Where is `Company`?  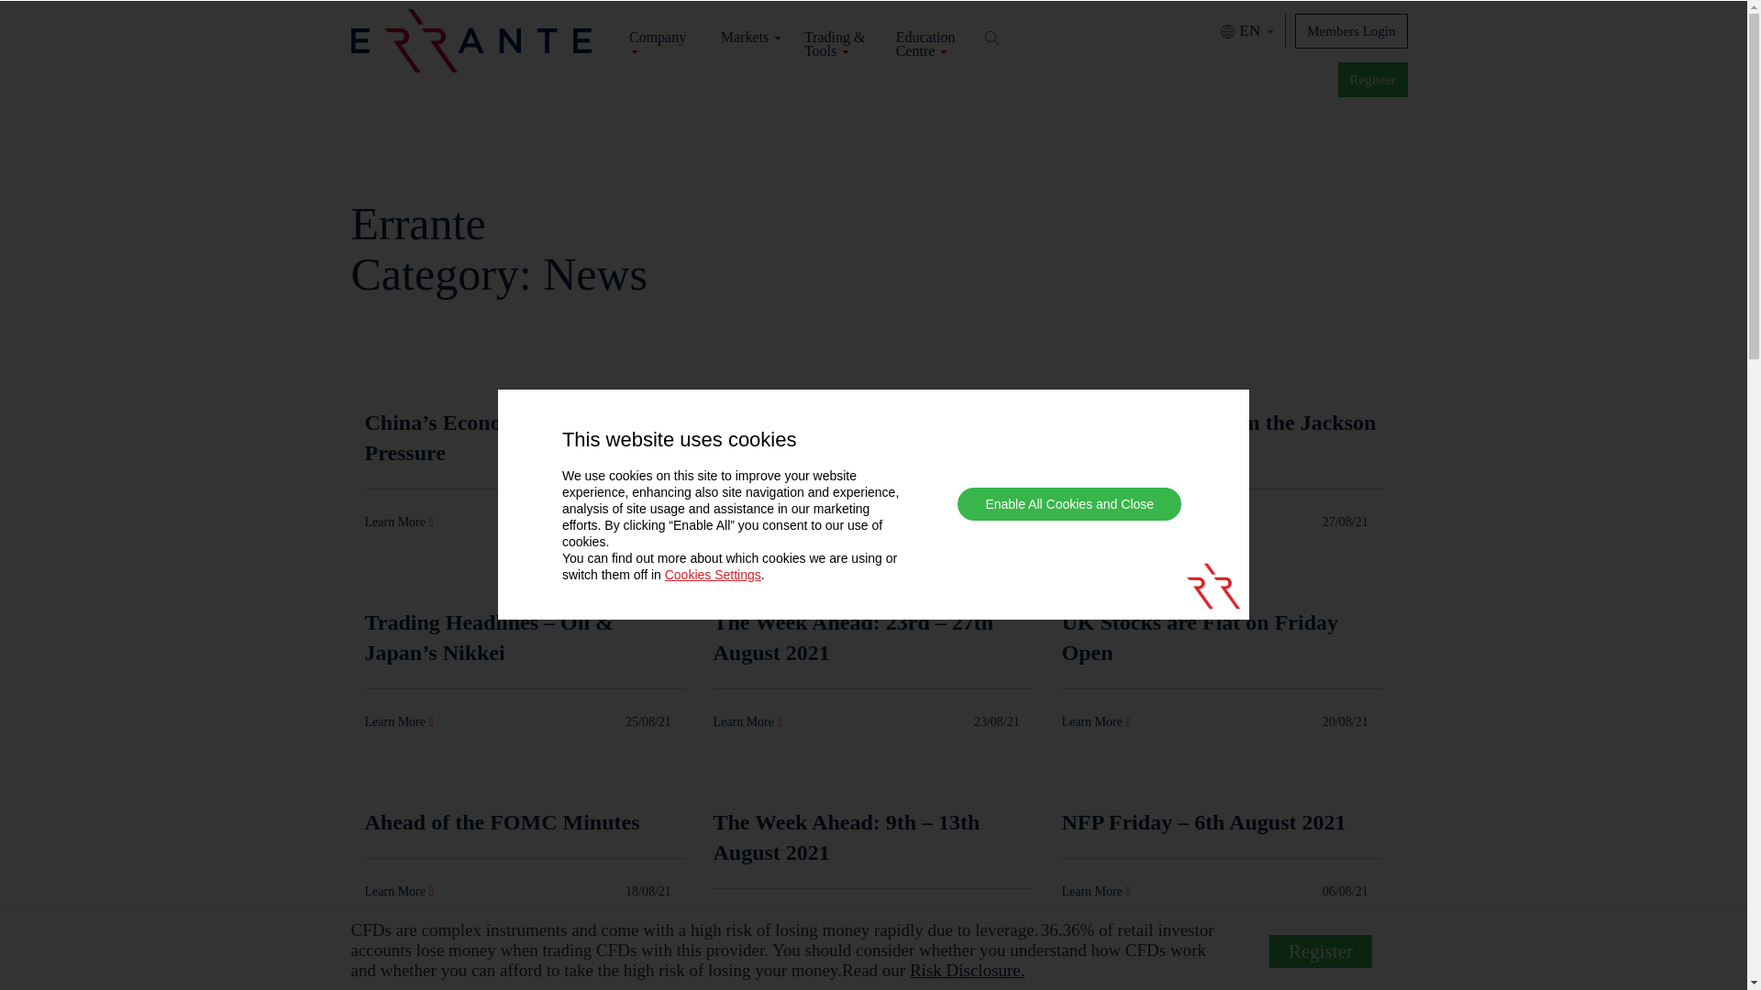
Company is located at coordinates (663, 44).